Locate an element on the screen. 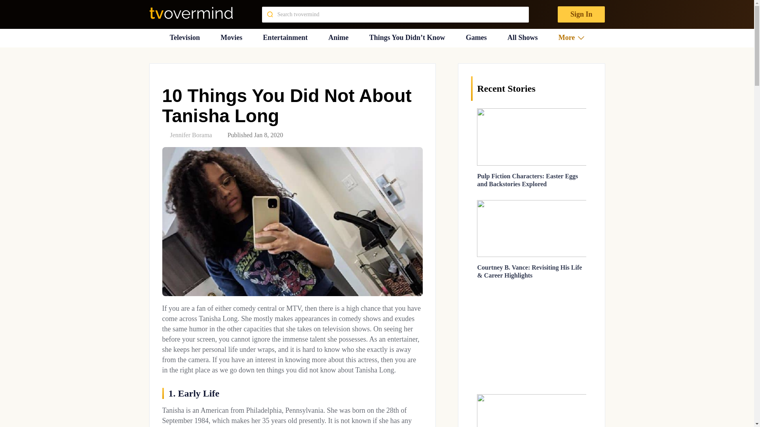 This screenshot has width=760, height=427. Posts by Jennifer Borama is located at coordinates (191, 134).